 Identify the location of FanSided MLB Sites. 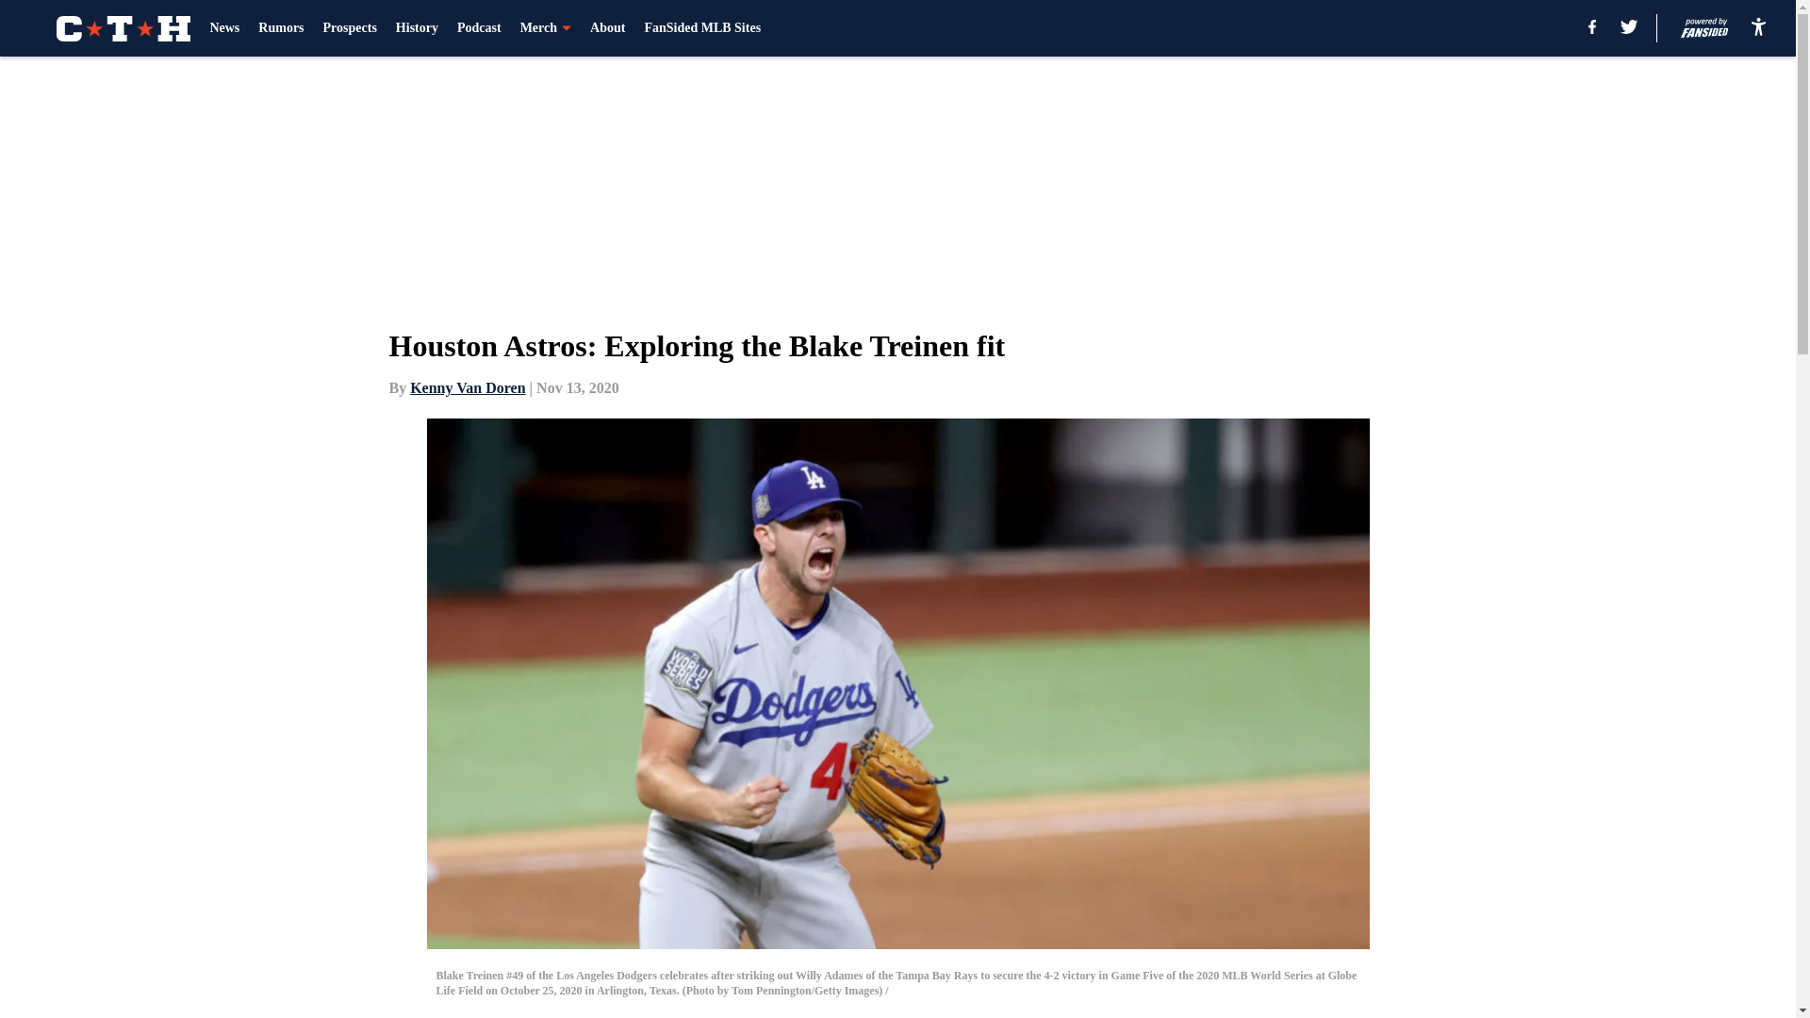
(701, 28).